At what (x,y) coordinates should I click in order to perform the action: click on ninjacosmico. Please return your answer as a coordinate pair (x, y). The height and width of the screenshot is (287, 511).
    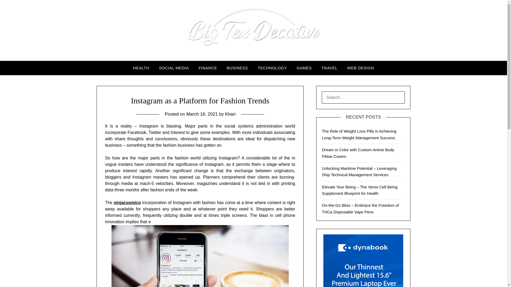
    Looking at the image, I should click on (127, 202).